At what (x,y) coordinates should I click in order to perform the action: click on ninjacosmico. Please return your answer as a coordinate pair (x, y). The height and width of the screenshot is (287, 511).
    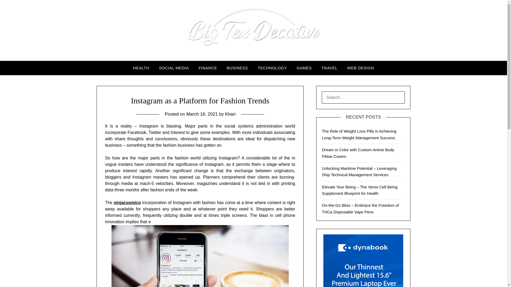
    Looking at the image, I should click on (127, 202).